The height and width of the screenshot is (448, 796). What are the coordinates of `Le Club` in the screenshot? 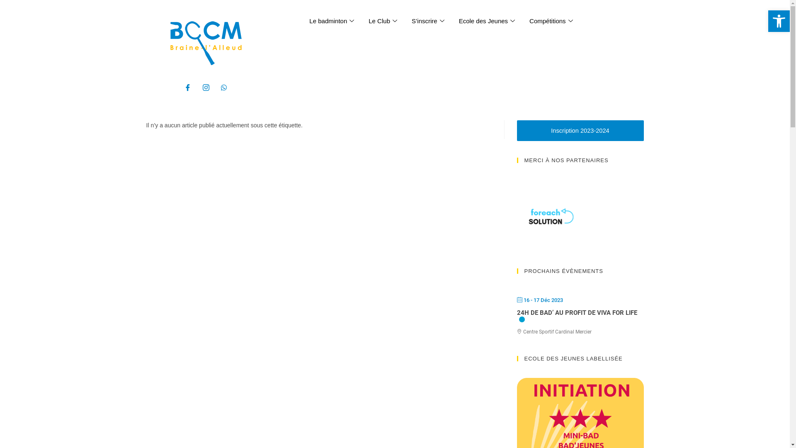 It's located at (384, 21).